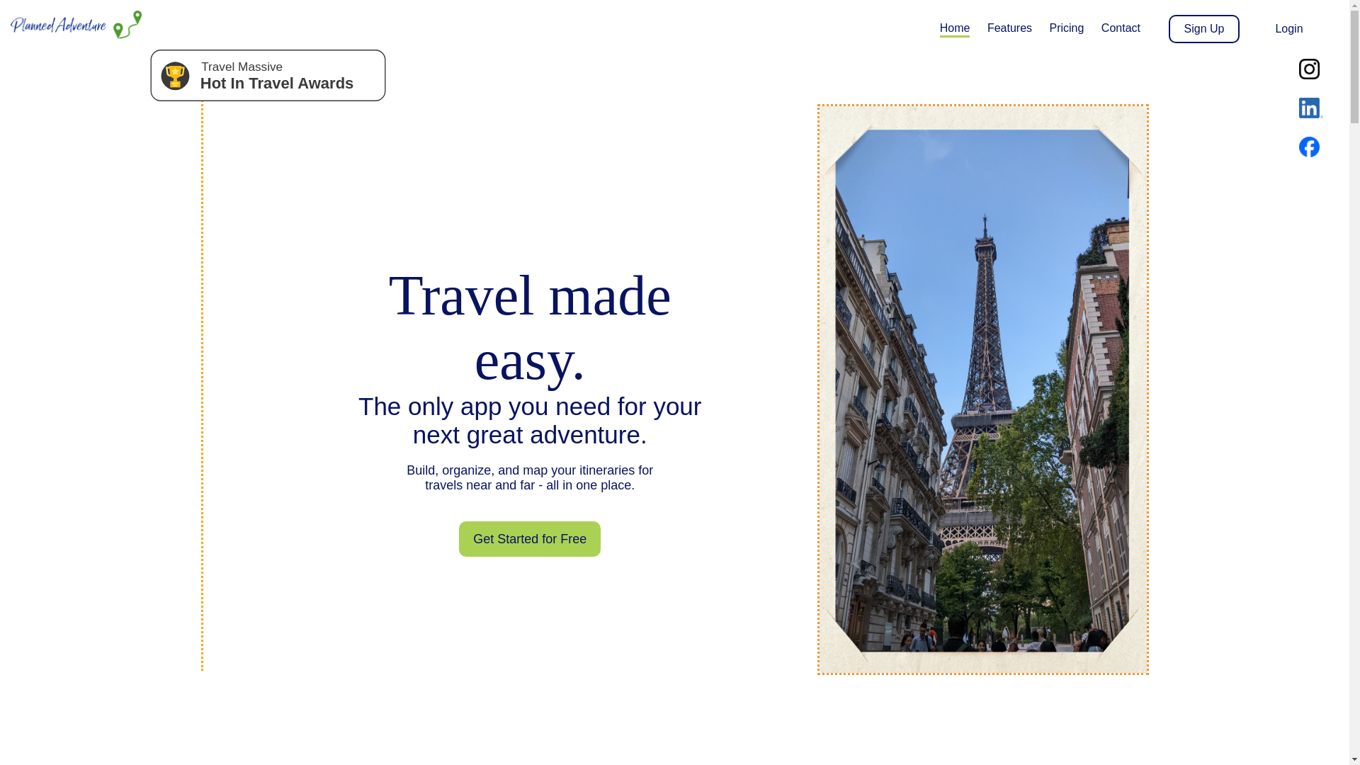 The image size is (1360, 765). What do you see at coordinates (530, 538) in the screenshot?
I see `Get Started for Free` at bounding box center [530, 538].